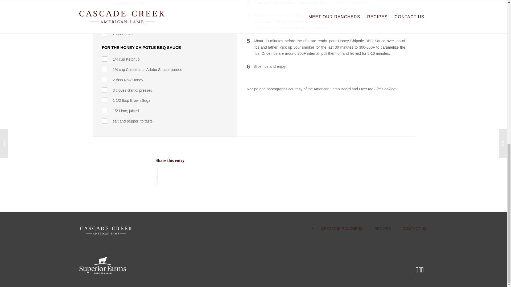  I want to click on RECIPES, so click(378, 229).